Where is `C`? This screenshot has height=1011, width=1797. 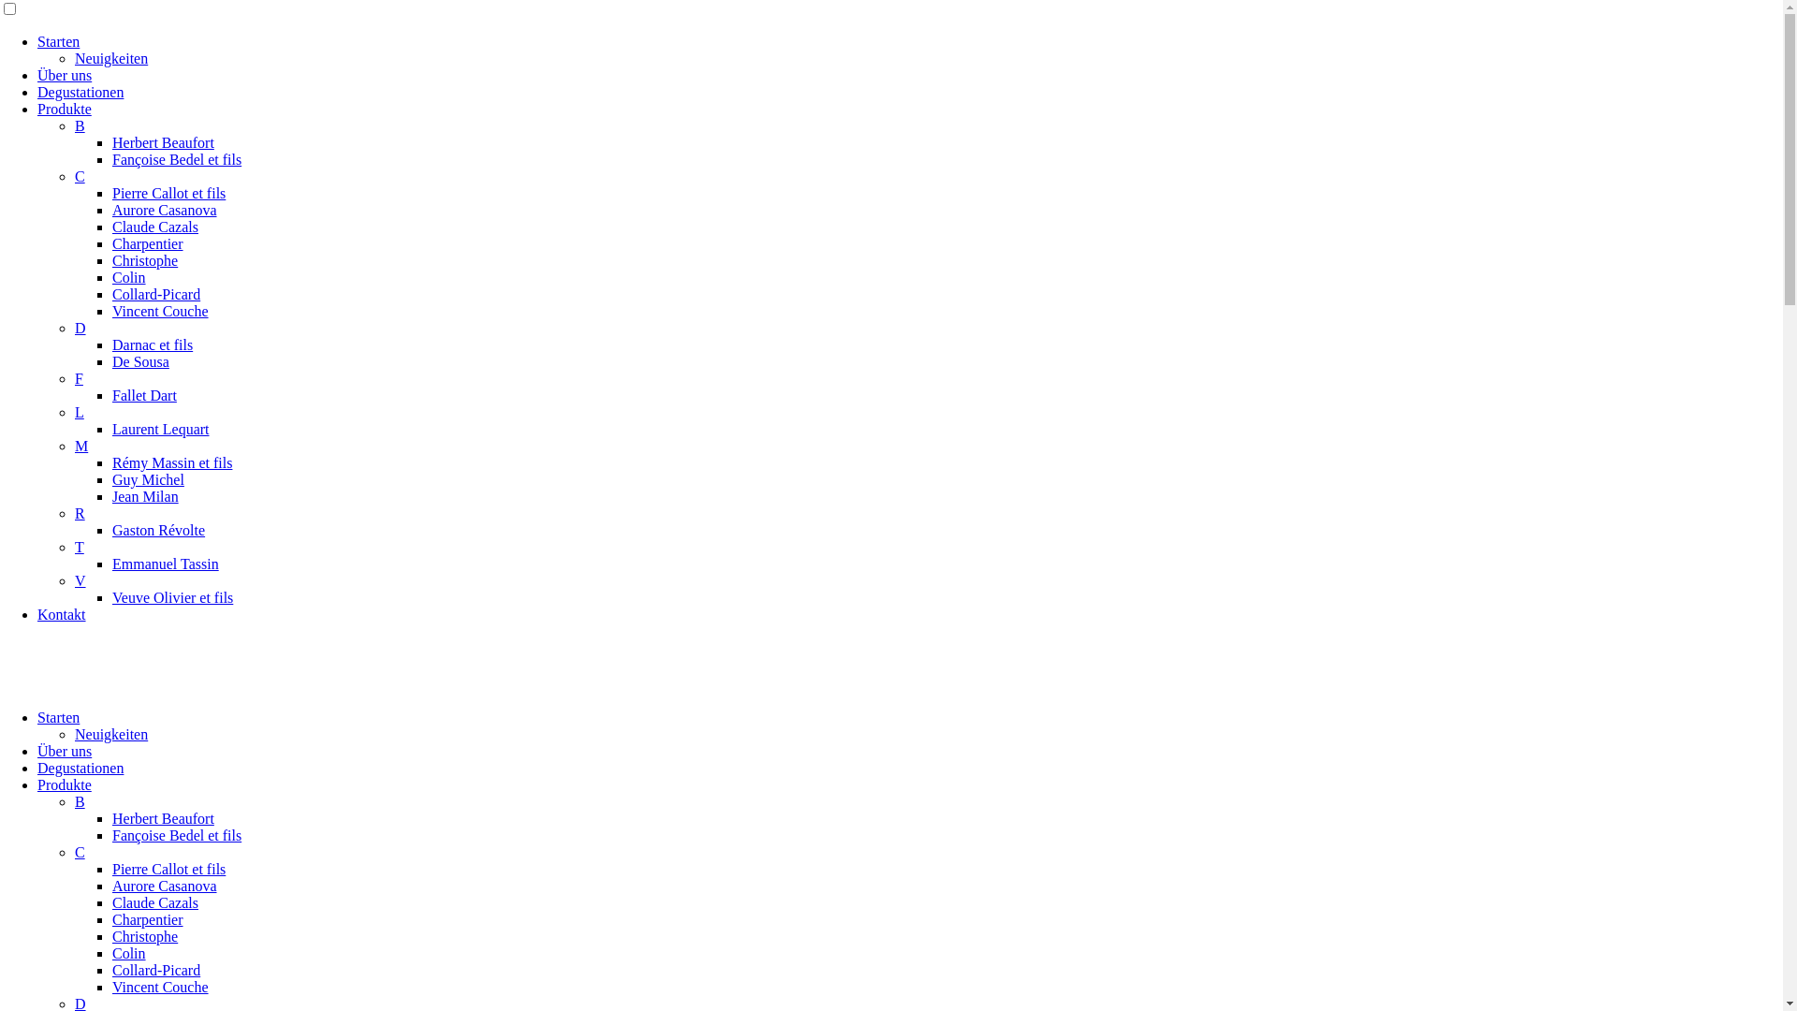 C is located at coordinates (80, 176).